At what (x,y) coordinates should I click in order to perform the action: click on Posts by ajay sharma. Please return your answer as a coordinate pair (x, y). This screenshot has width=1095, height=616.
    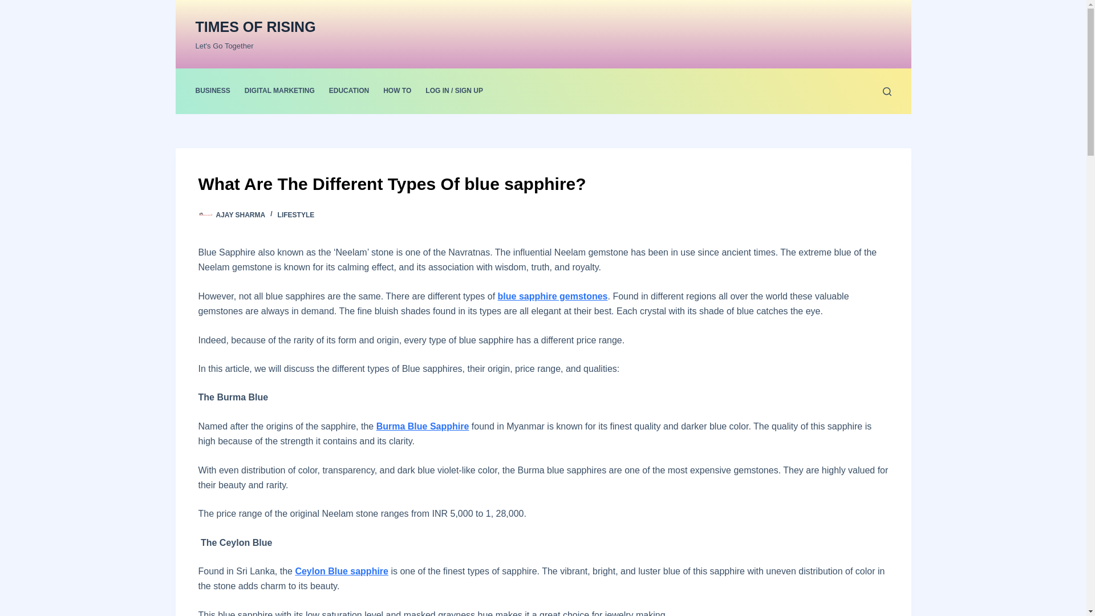
    Looking at the image, I should click on (240, 215).